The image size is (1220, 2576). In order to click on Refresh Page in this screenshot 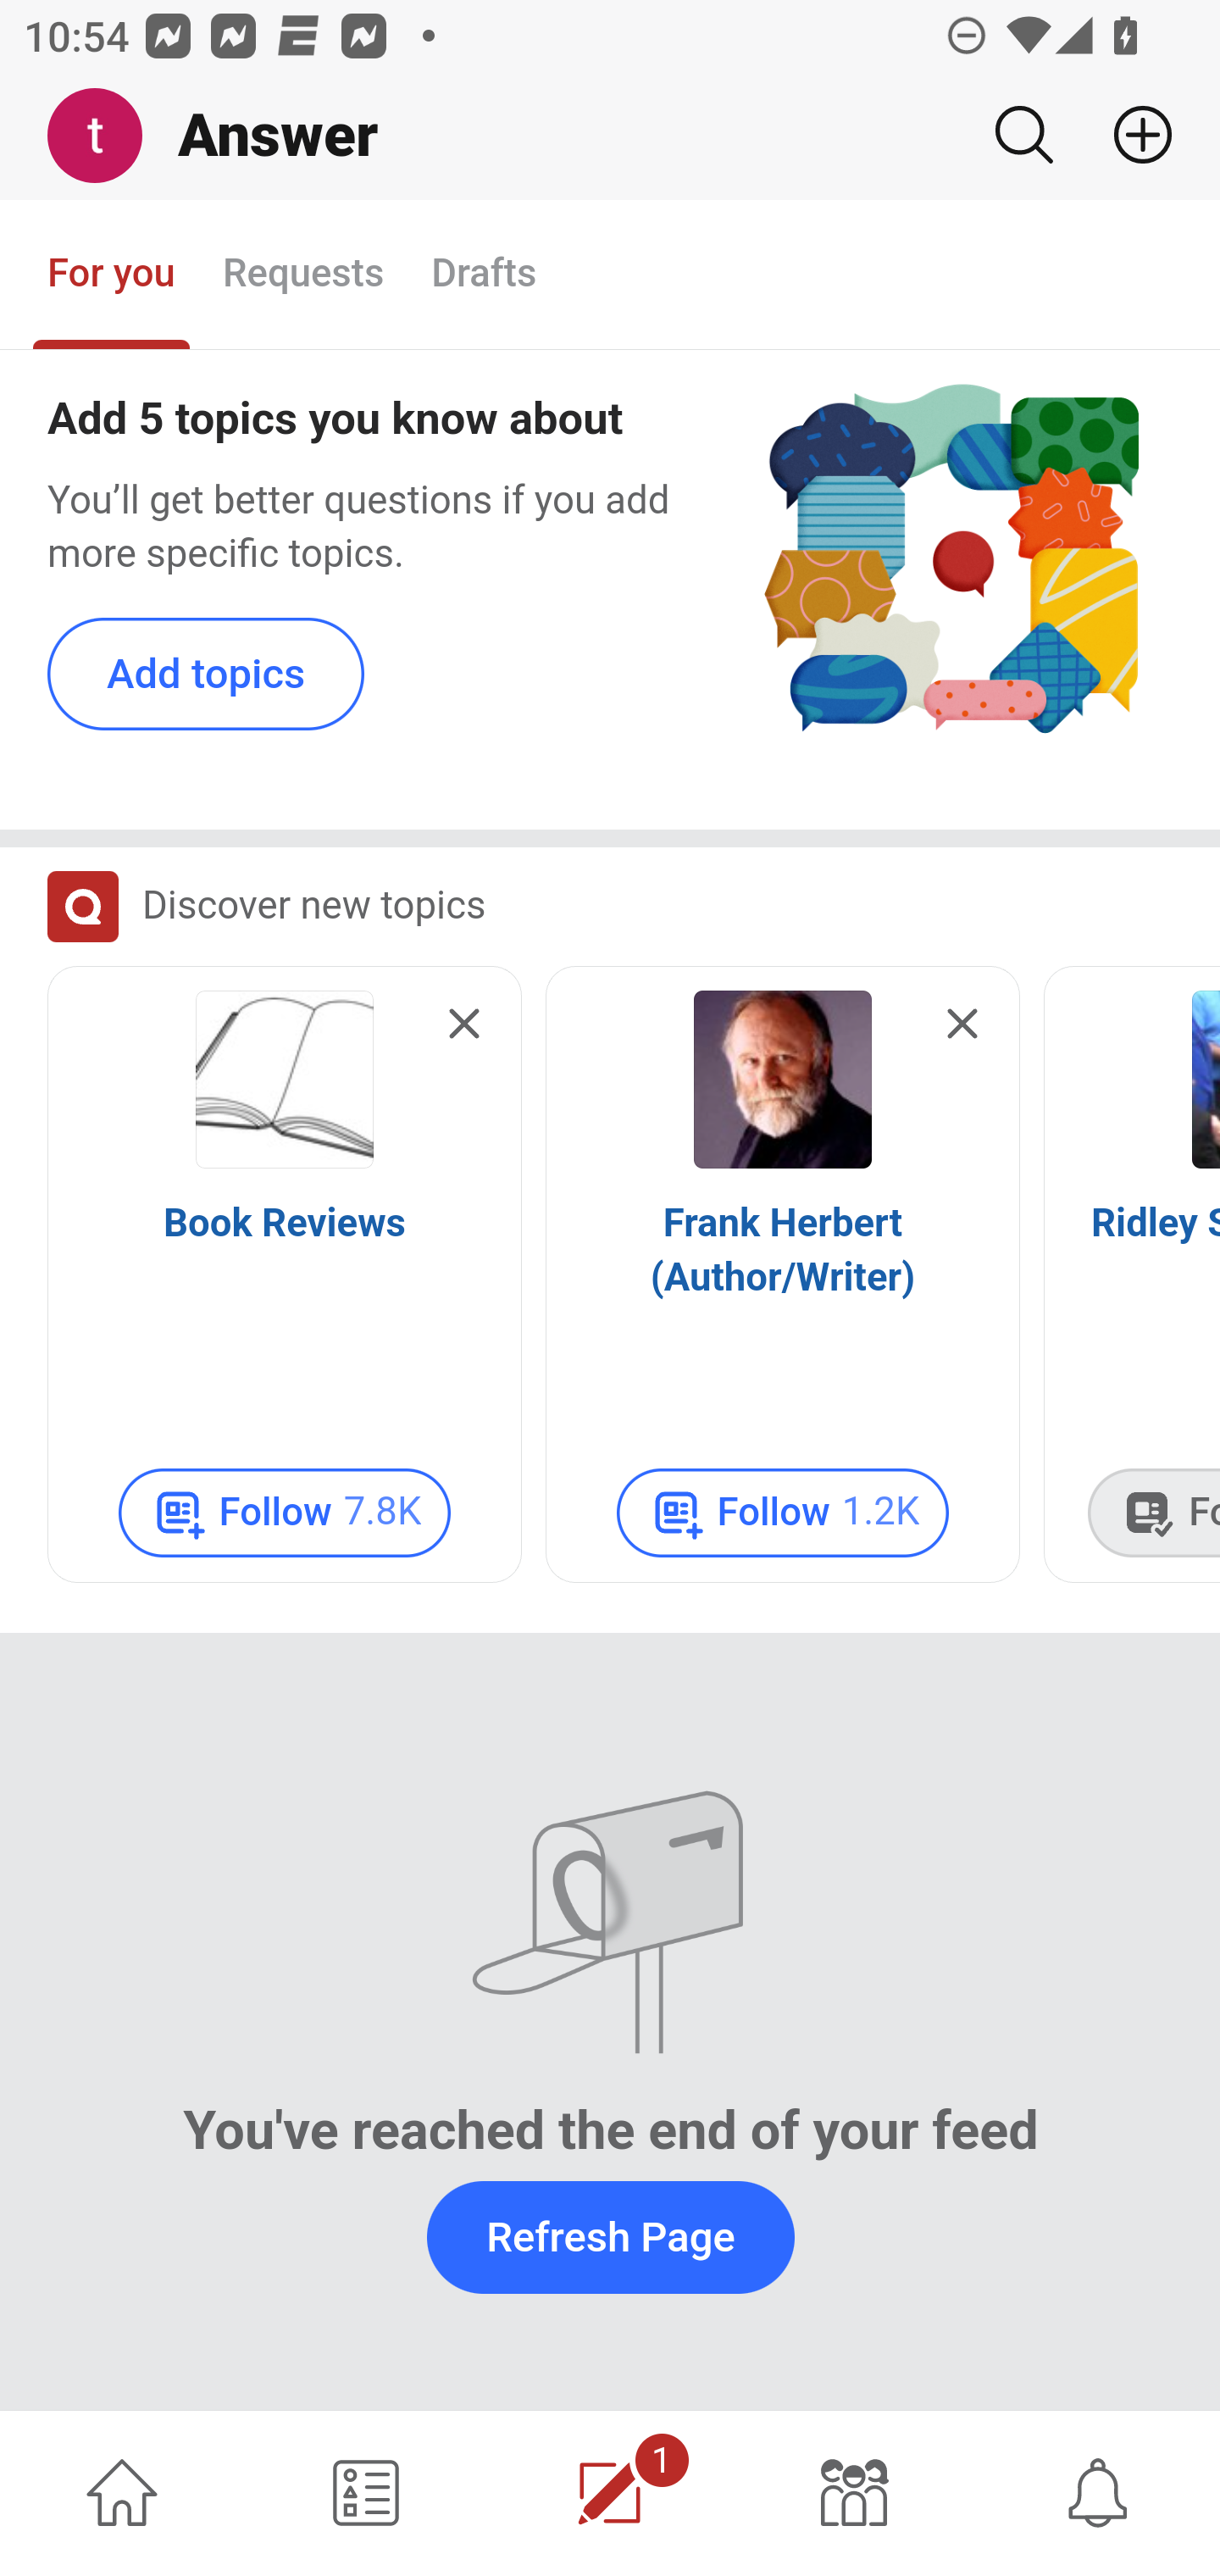, I will do `click(610, 2238)`.